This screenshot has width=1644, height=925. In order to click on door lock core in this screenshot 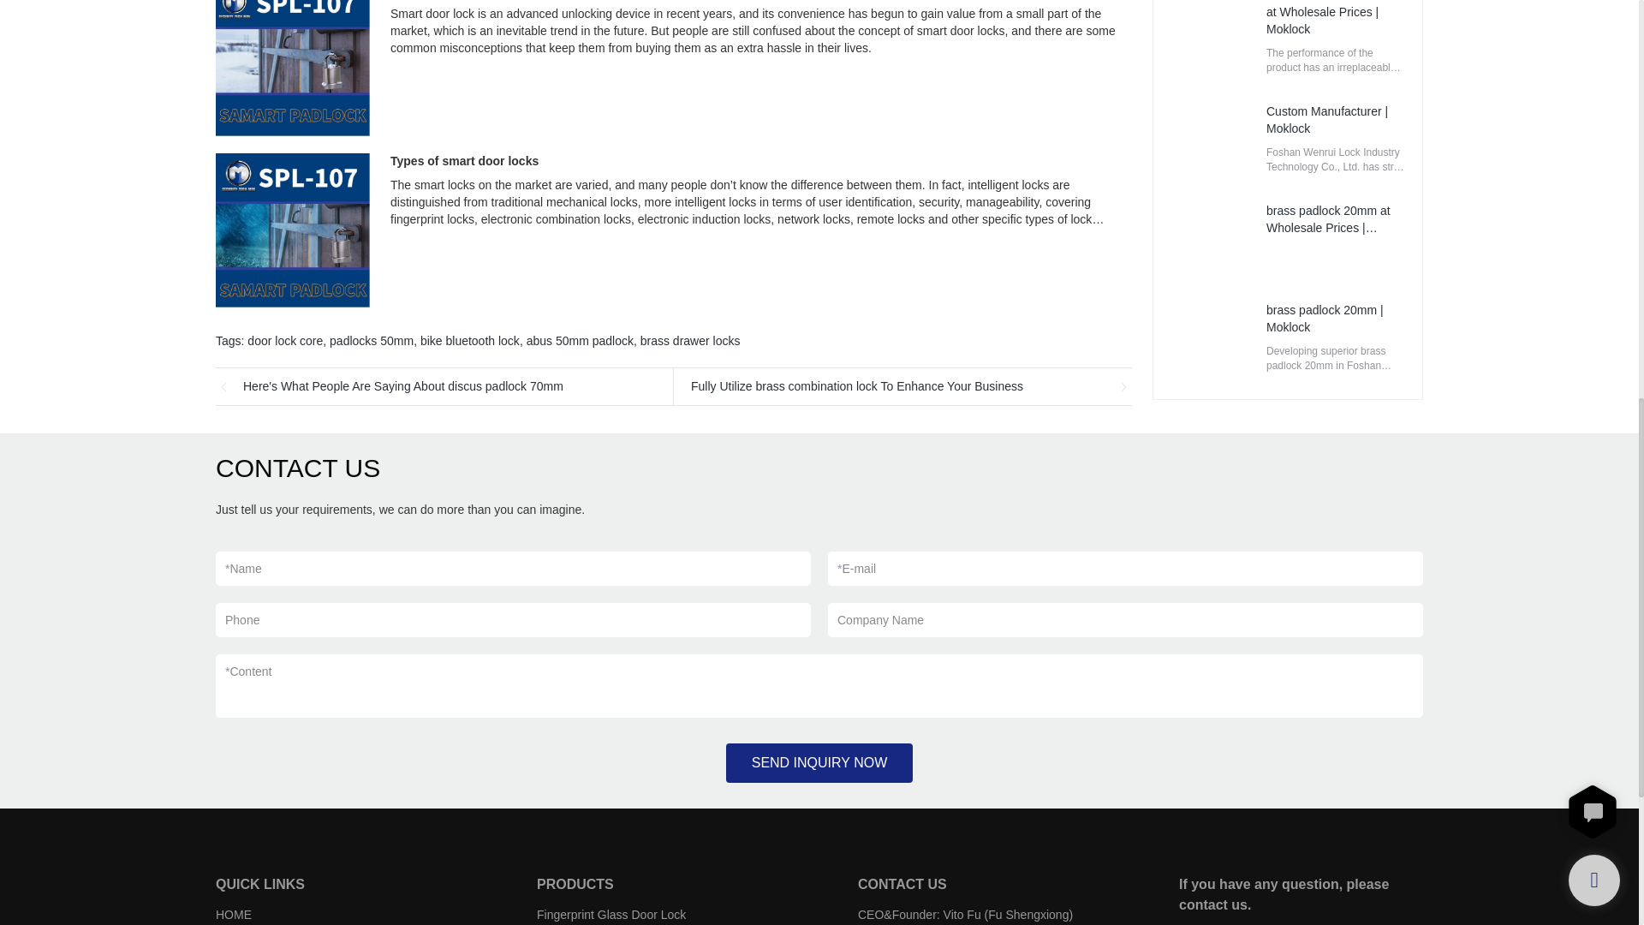, I will do `click(284, 341)`.